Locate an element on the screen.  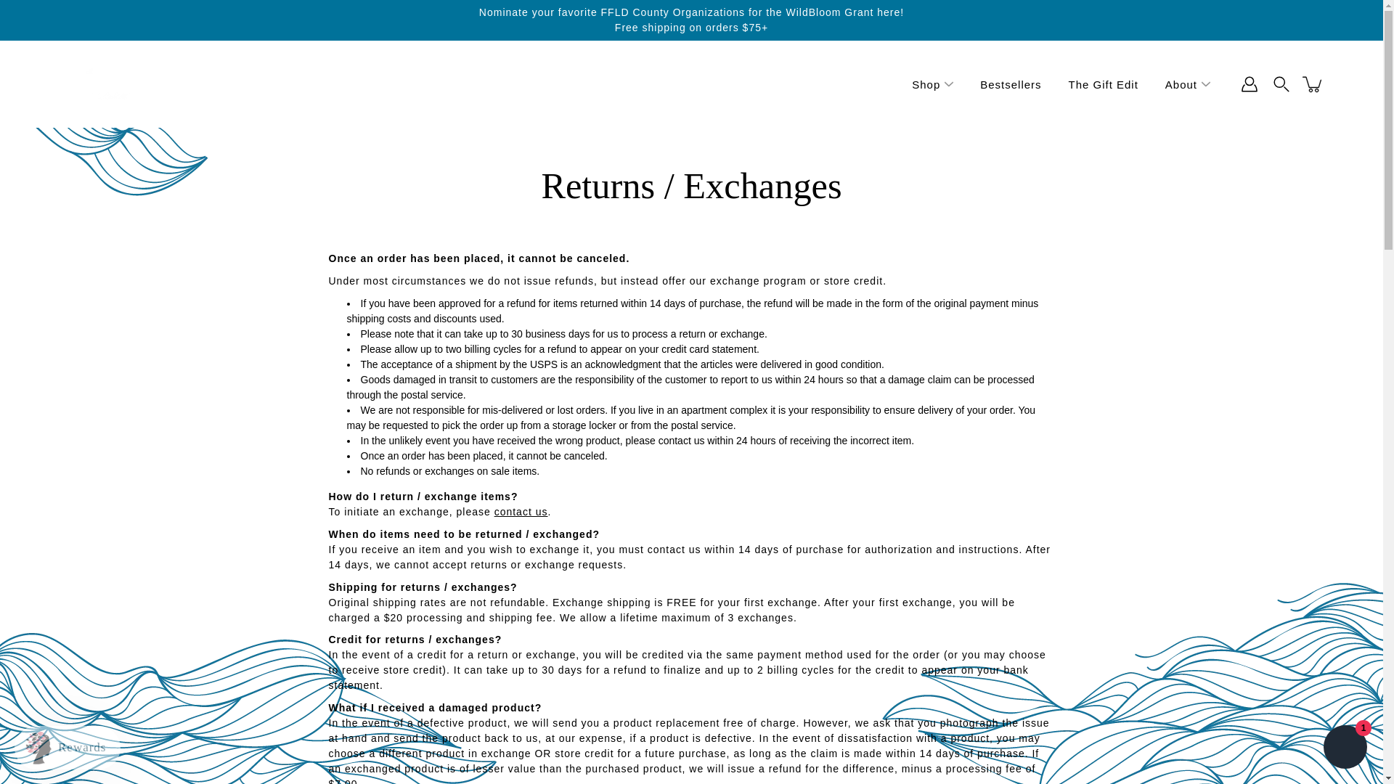
Shop is located at coordinates (925, 84).